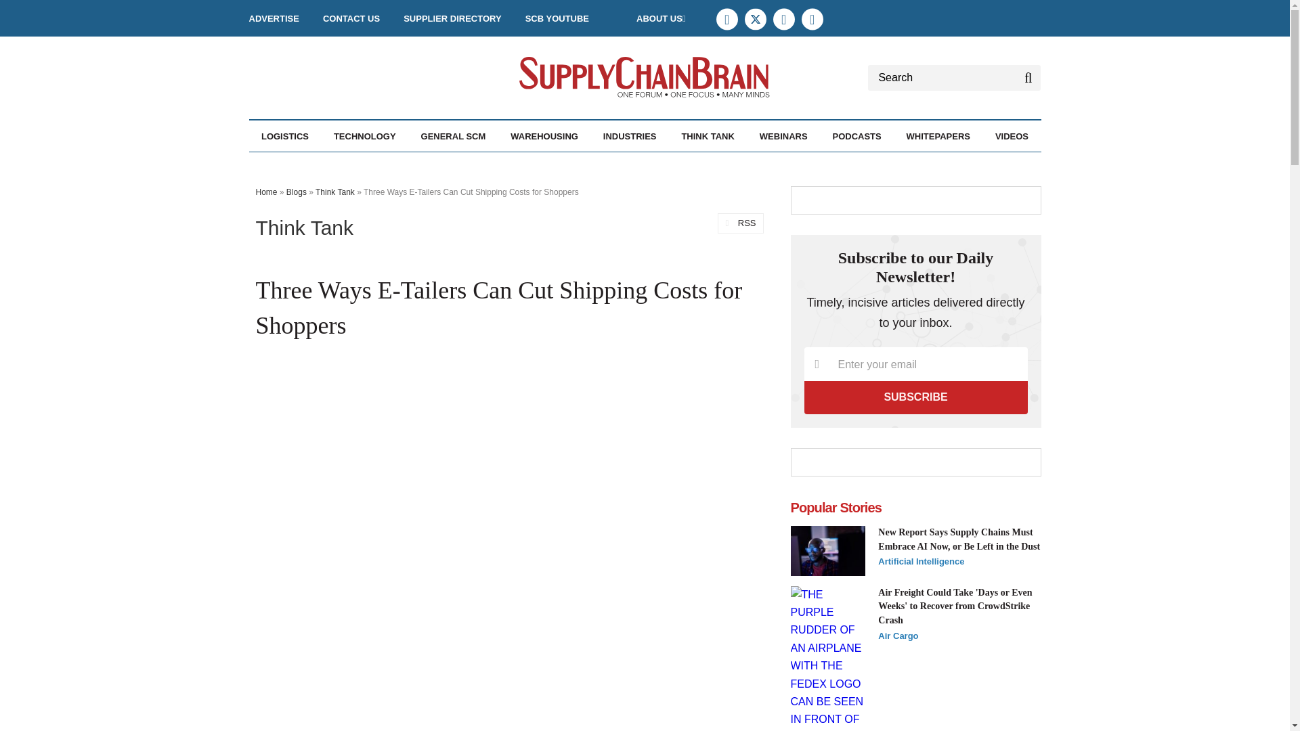 This screenshot has height=731, width=1300. What do you see at coordinates (365, 136) in the screenshot?
I see `TECHNOLOGY` at bounding box center [365, 136].